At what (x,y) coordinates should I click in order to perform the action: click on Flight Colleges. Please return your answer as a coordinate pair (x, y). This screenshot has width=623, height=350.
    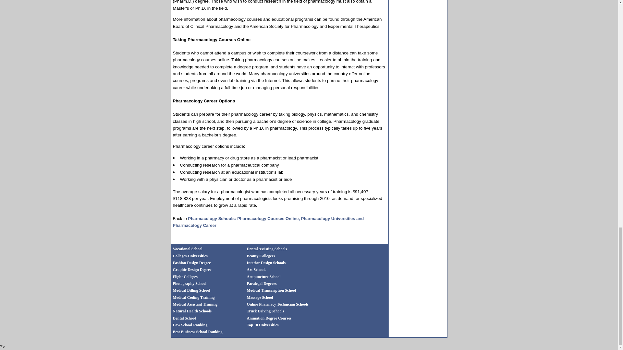
    Looking at the image, I should click on (185, 276).